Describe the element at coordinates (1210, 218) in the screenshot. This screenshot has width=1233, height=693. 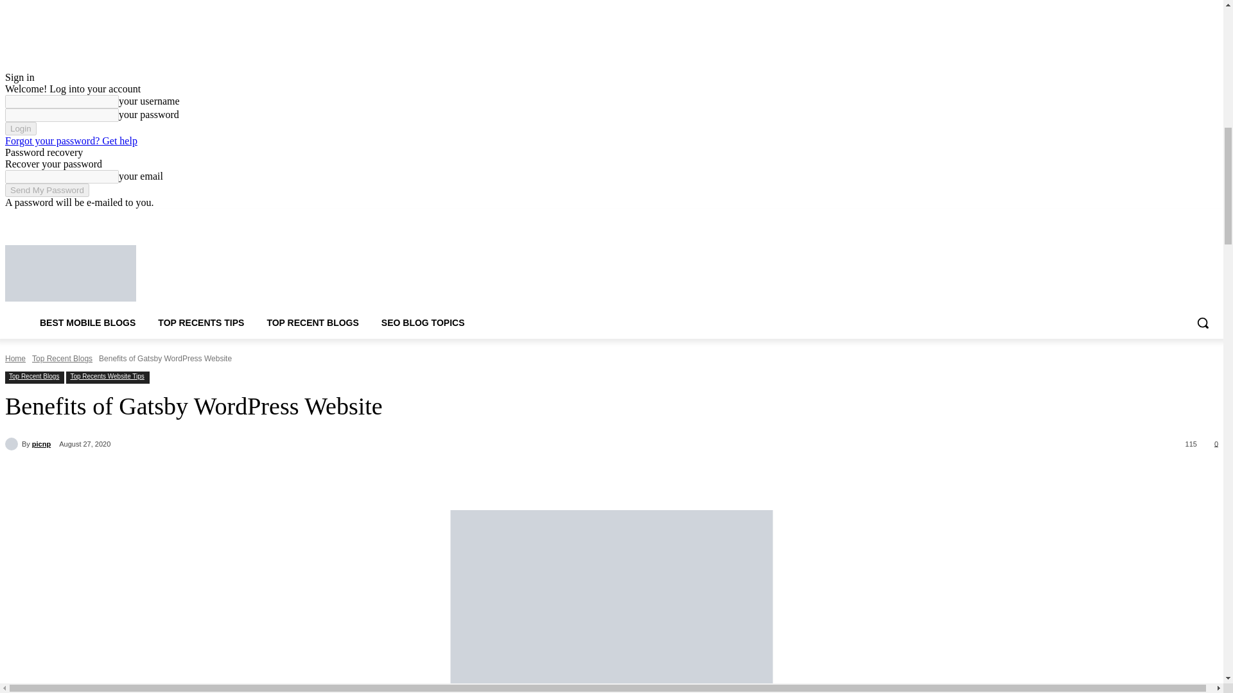
I see `Youtube` at that location.